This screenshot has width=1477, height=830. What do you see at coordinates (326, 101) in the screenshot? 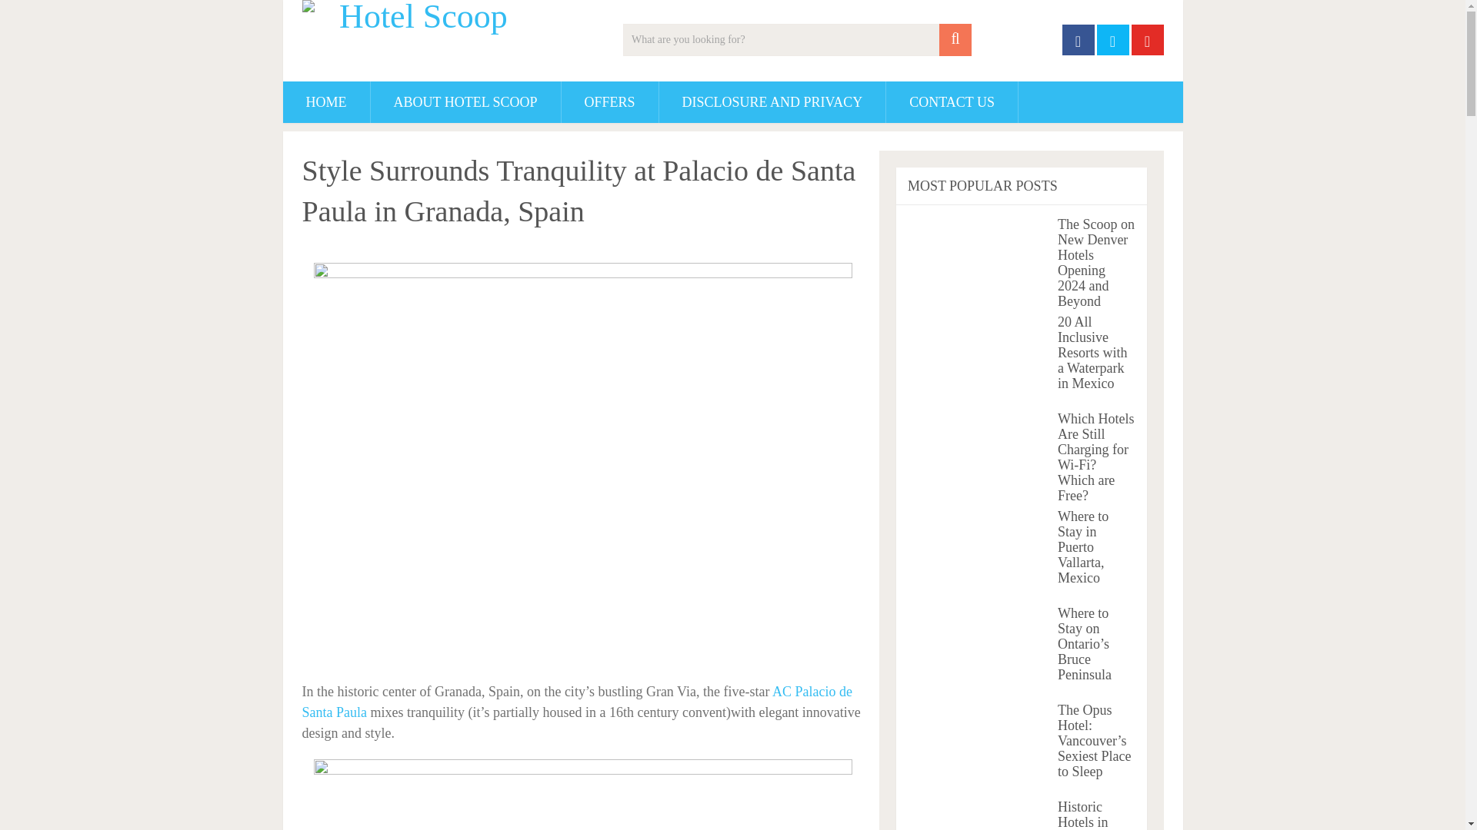
I see `HOME` at bounding box center [326, 101].